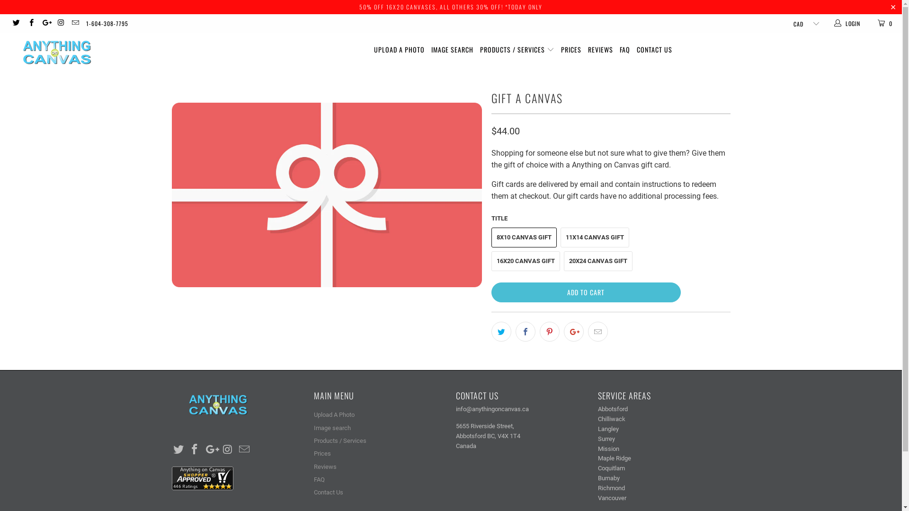 This screenshot has width=909, height=511. Describe the element at coordinates (195, 450) in the screenshot. I see `Anything on Canvas on Facebook` at that location.